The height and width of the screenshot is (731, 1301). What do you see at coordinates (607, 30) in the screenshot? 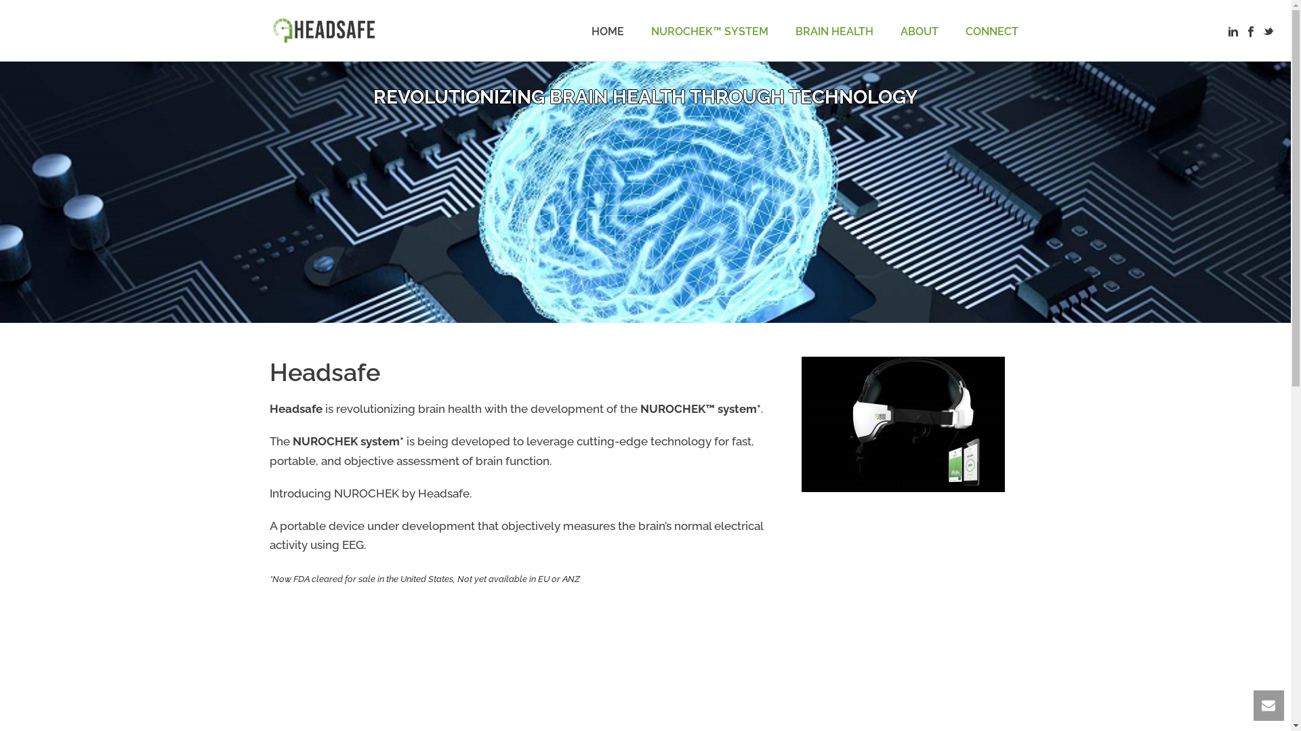
I see `HOME` at bounding box center [607, 30].